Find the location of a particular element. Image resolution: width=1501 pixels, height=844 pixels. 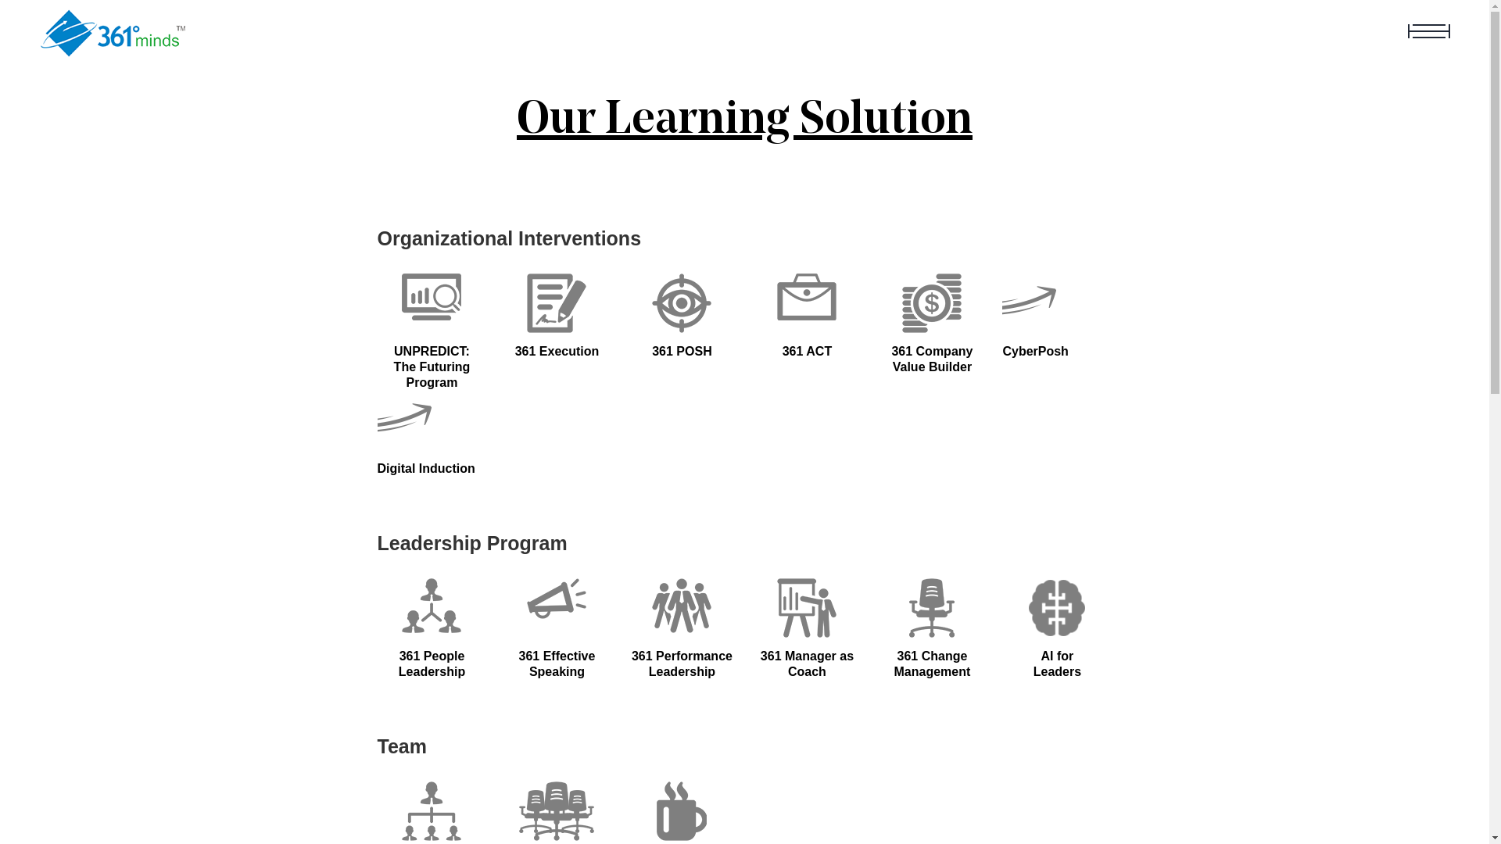

UNPREDICT:
The Futuring Program is located at coordinates (432, 367).